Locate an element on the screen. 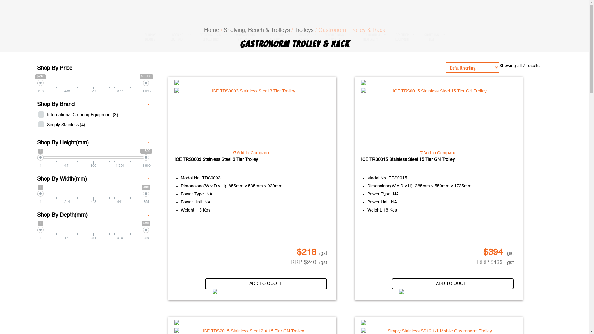 Image resolution: width=594 pixels, height=334 pixels. Trolleys is located at coordinates (304, 30).